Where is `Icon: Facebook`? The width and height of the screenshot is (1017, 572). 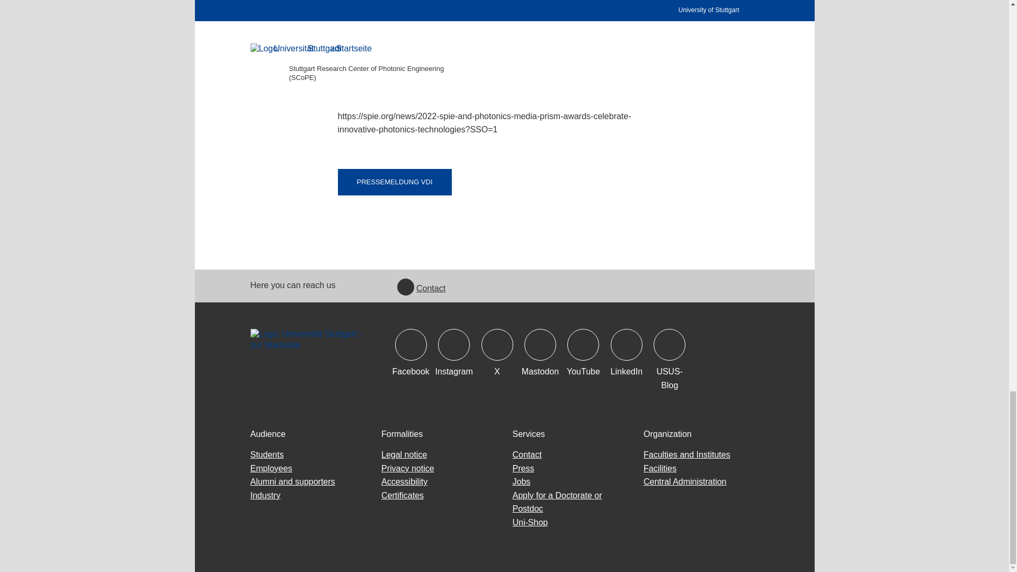 Icon: Facebook is located at coordinates (411, 345).